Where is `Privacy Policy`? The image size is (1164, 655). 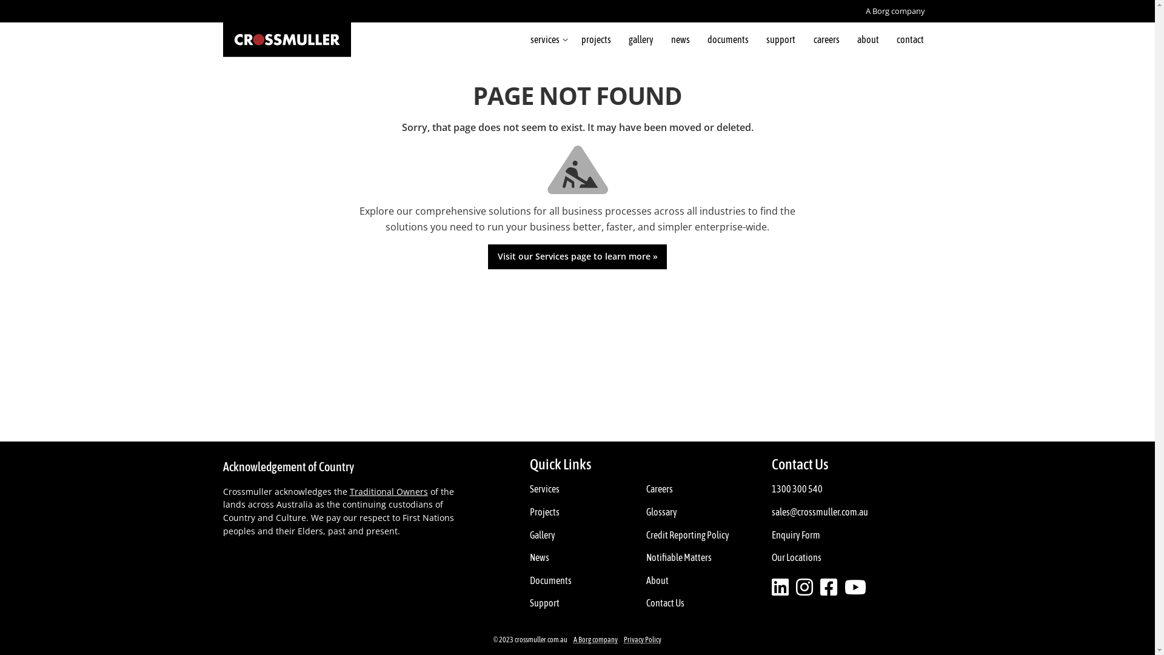
Privacy Policy is located at coordinates (643, 640).